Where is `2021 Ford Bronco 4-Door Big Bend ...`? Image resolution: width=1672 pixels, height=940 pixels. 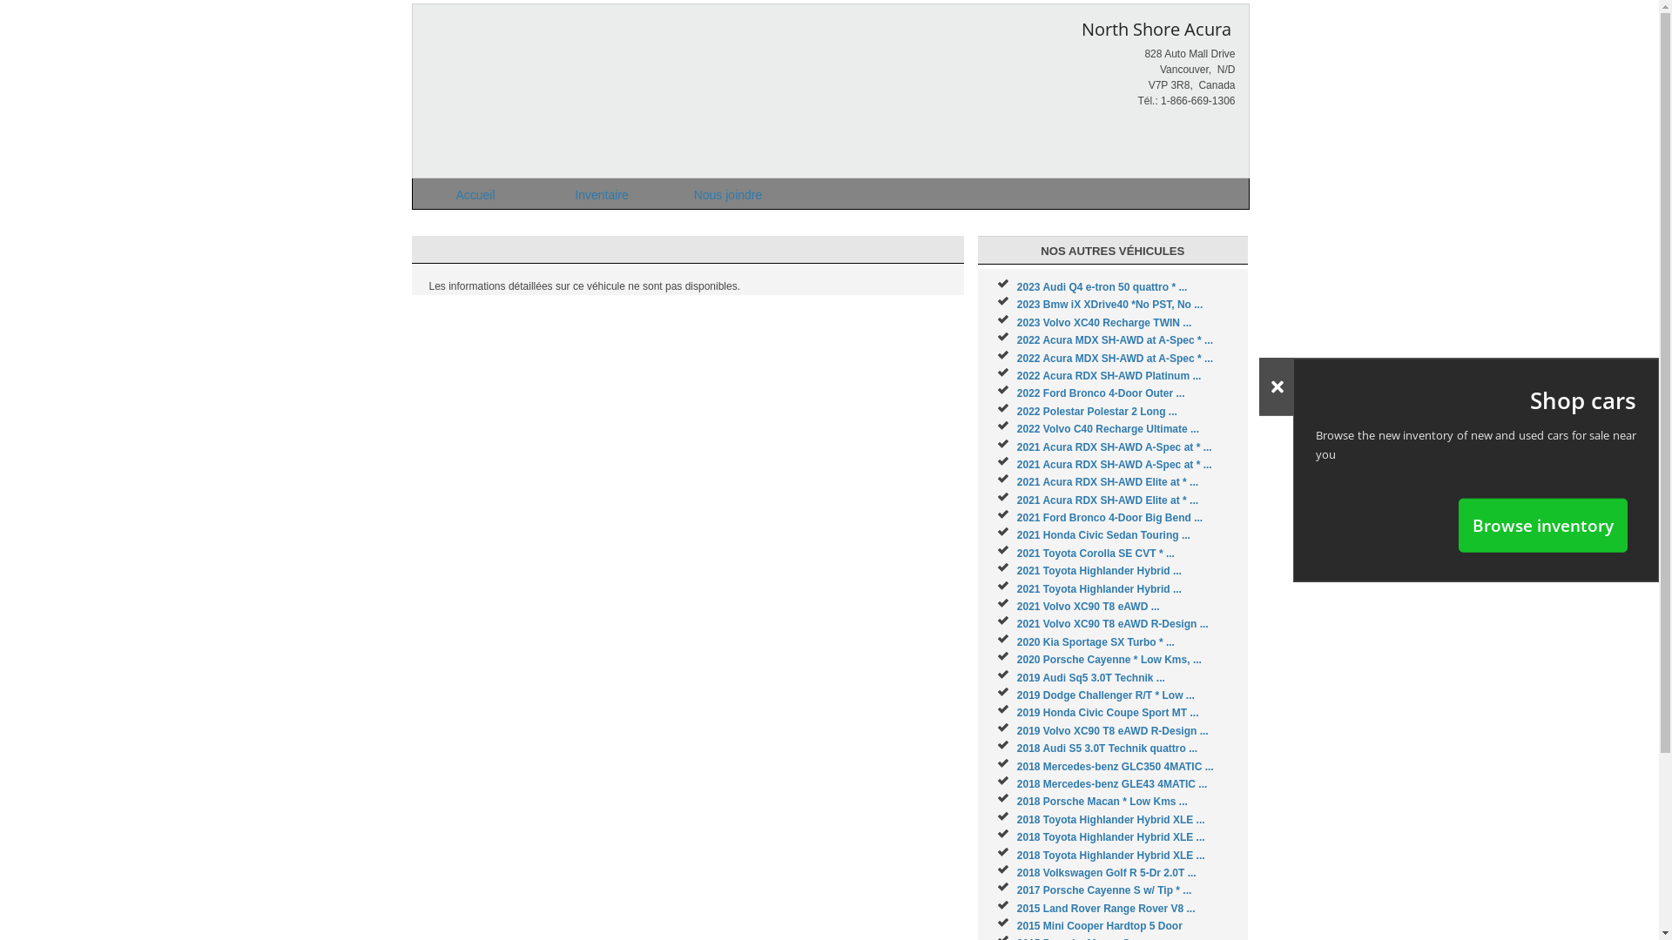 2021 Ford Bronco 4-Door Big Bend ... is located at coordinates (1109, 518).